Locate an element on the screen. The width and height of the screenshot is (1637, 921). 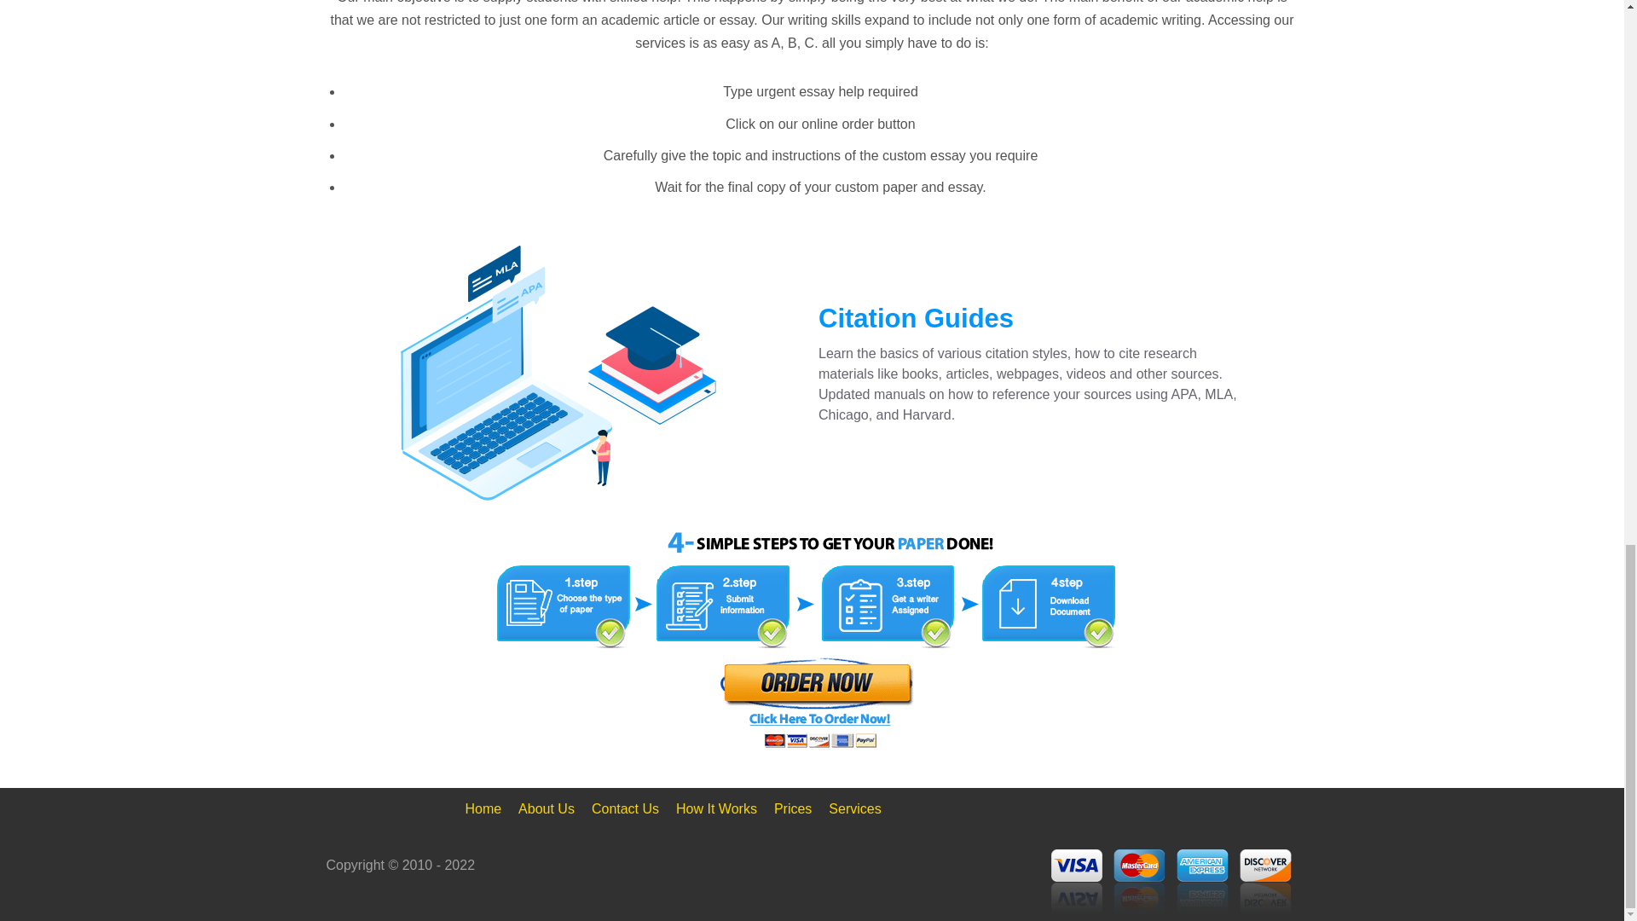
Services is located at coordinates (854, 809).